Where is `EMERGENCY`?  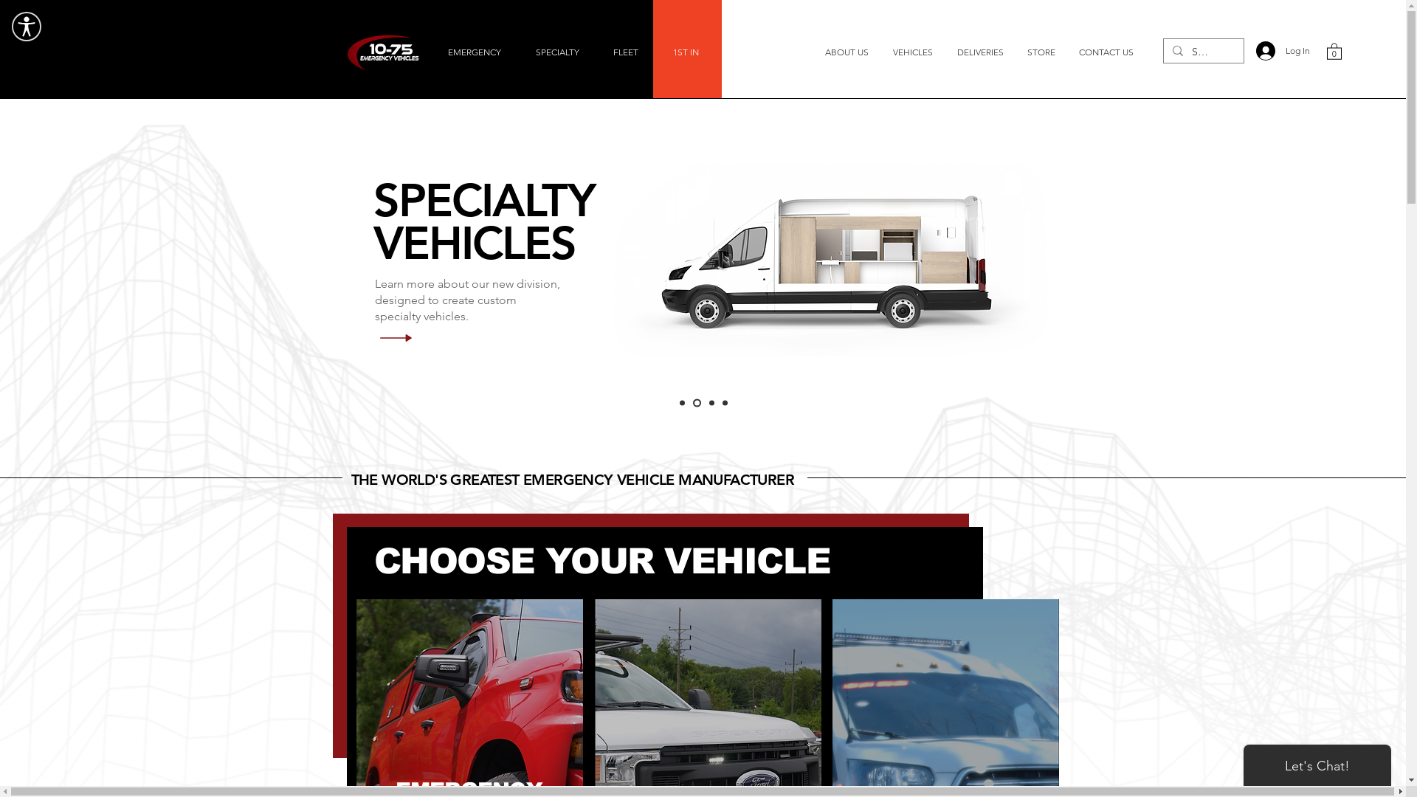 EMERGENCY is located at coordinates (475, 52).